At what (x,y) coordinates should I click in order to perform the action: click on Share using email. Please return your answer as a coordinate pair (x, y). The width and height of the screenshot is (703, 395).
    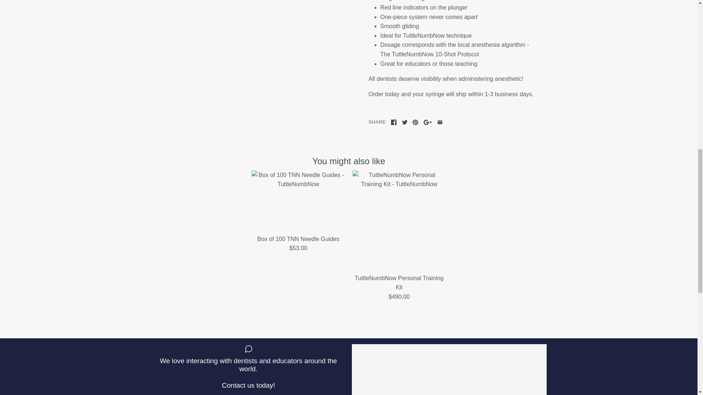
    Looking at the image, I should click on (440, 122).